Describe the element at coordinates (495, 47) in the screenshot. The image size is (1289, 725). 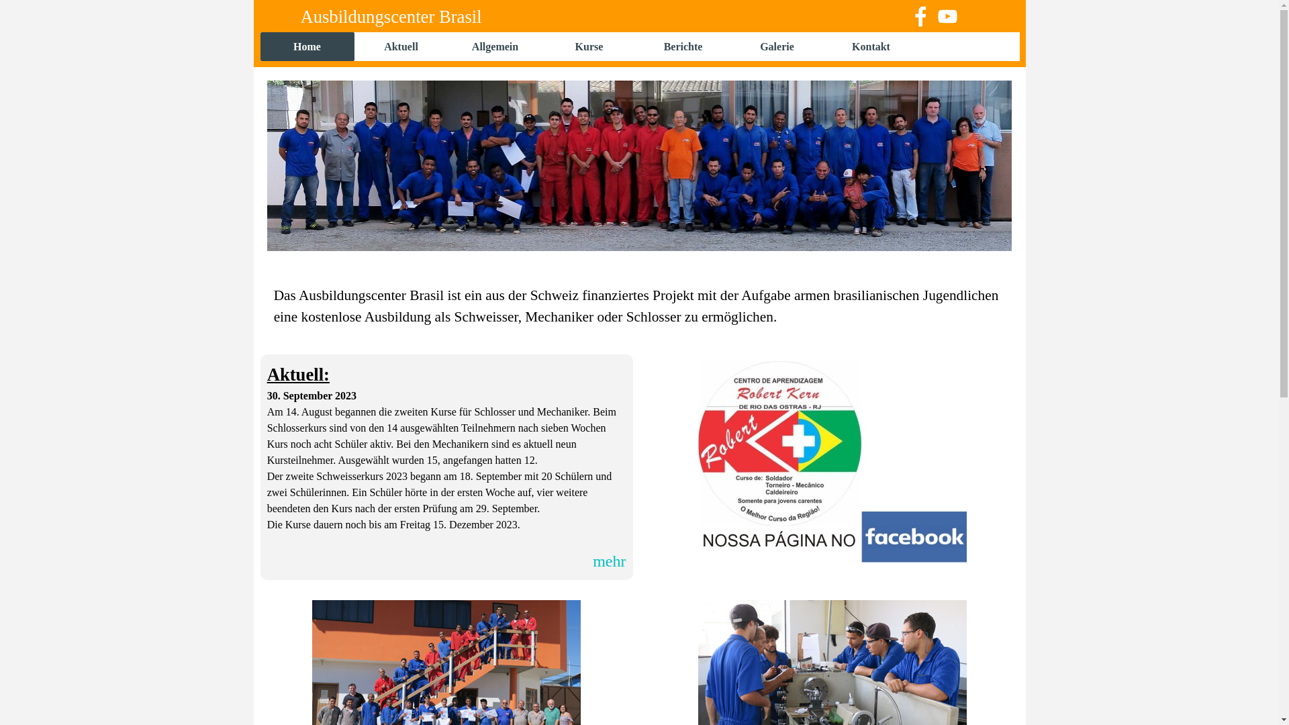
I see `Allgemein` at that location.